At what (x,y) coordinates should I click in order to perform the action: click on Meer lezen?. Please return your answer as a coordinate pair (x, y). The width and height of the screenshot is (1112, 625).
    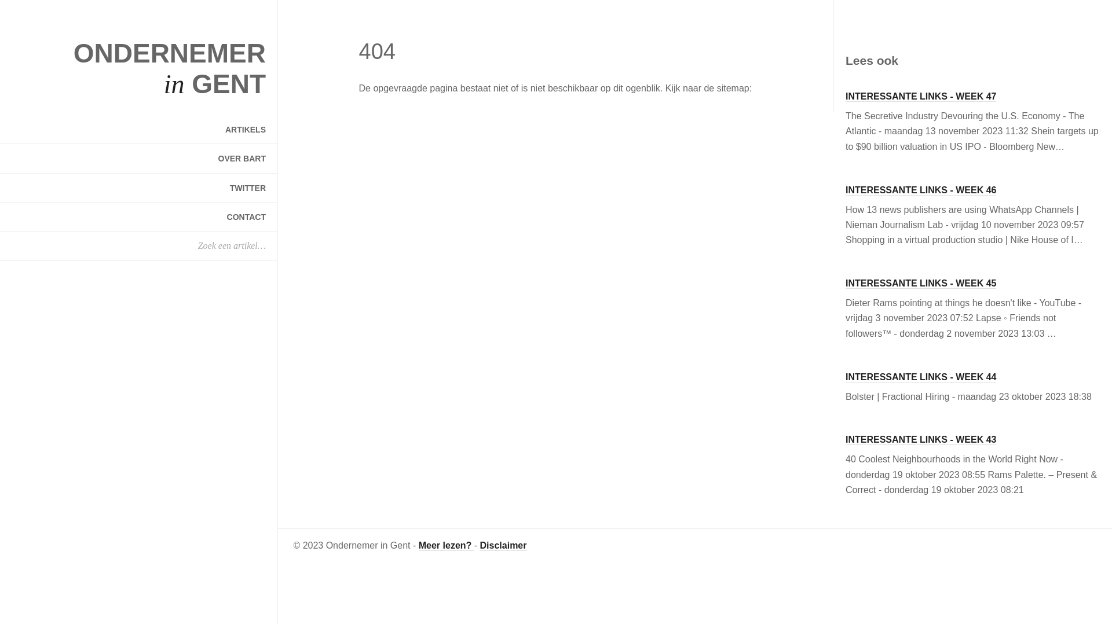
    Looking at the image, I should click on (447, 546).